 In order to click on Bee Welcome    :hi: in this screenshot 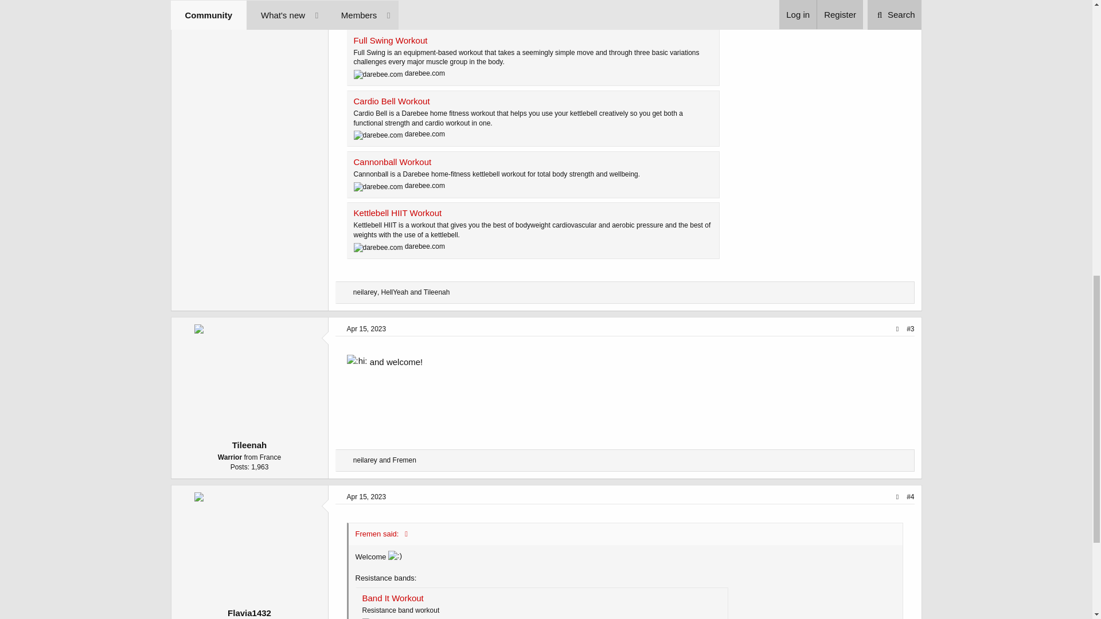, I will do `click(357, 361)`.